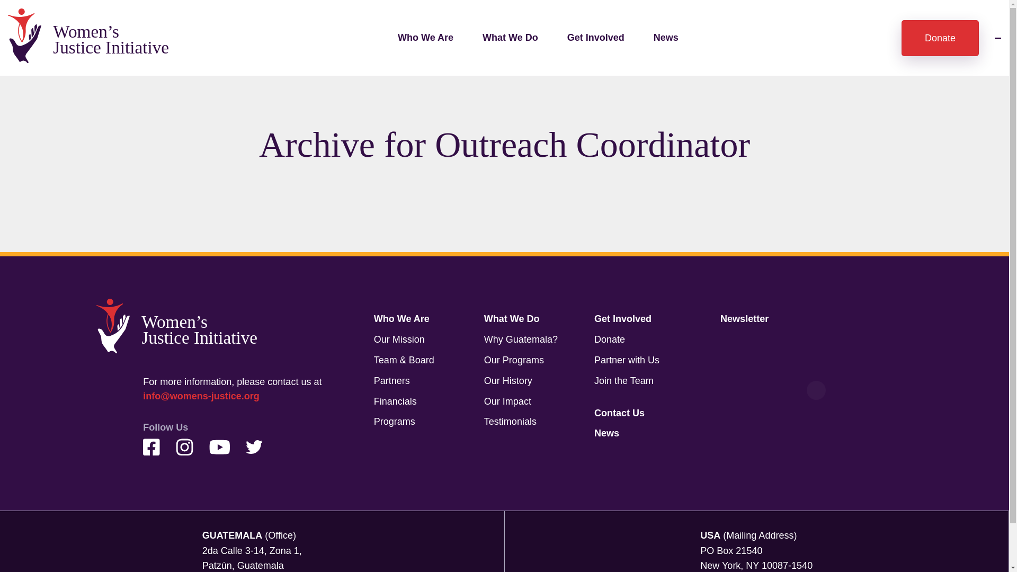 Image resolution: width=1017 pixels, height=572 pixels. I want to click on Get Involved, so click(623, 319).